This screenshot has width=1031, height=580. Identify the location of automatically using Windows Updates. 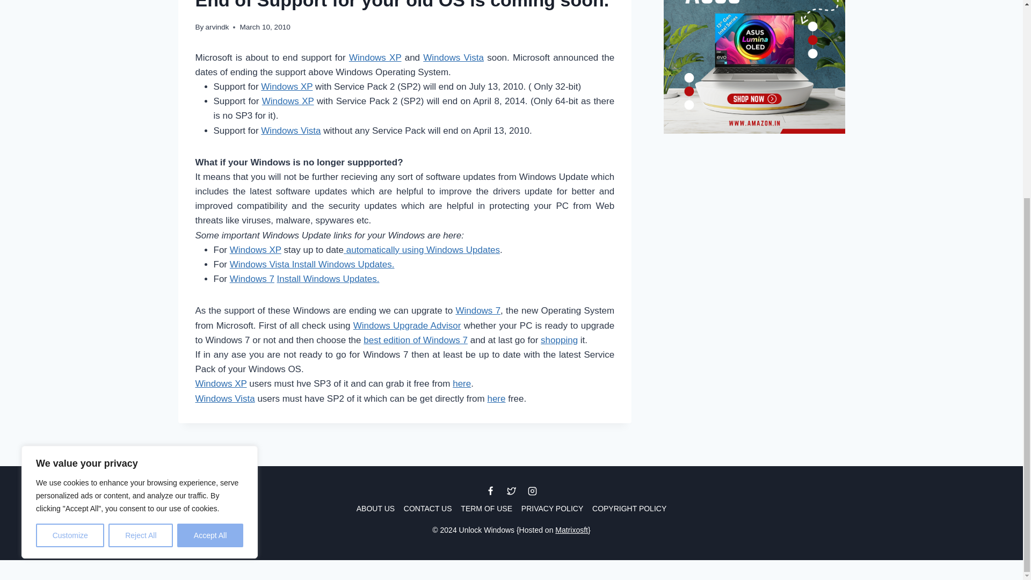
(422, 250).